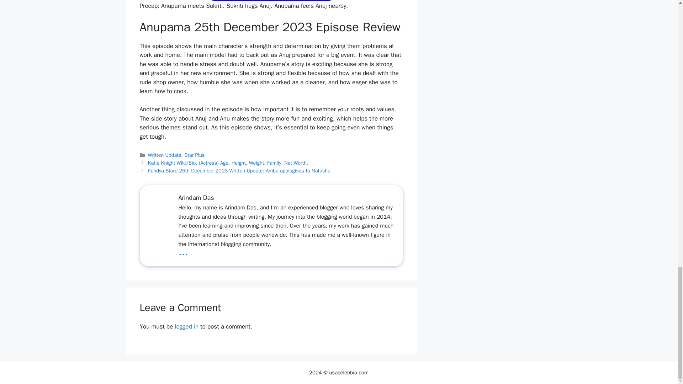 This screenshot has height=384, width=683. I want to click on Written Update, so click(271, 1).